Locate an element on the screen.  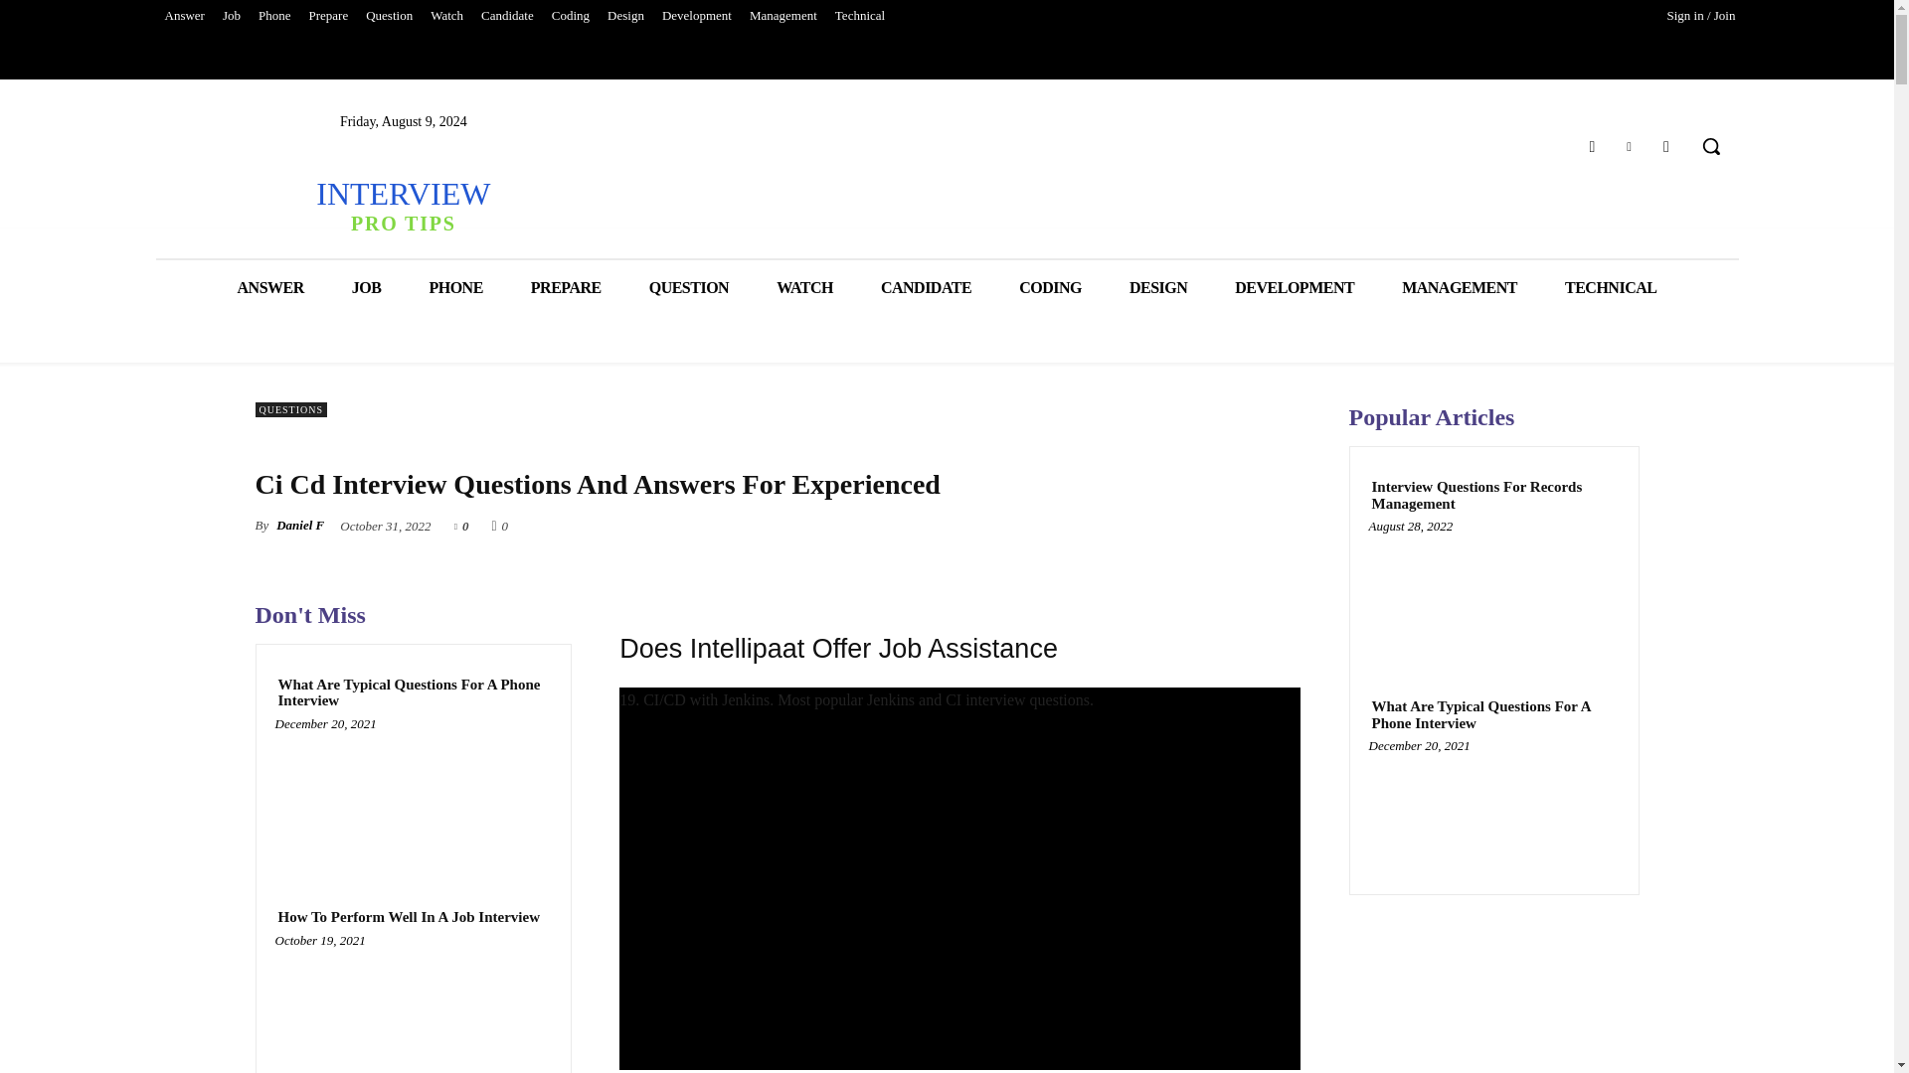
Phone is located at coordinates (274, 16).